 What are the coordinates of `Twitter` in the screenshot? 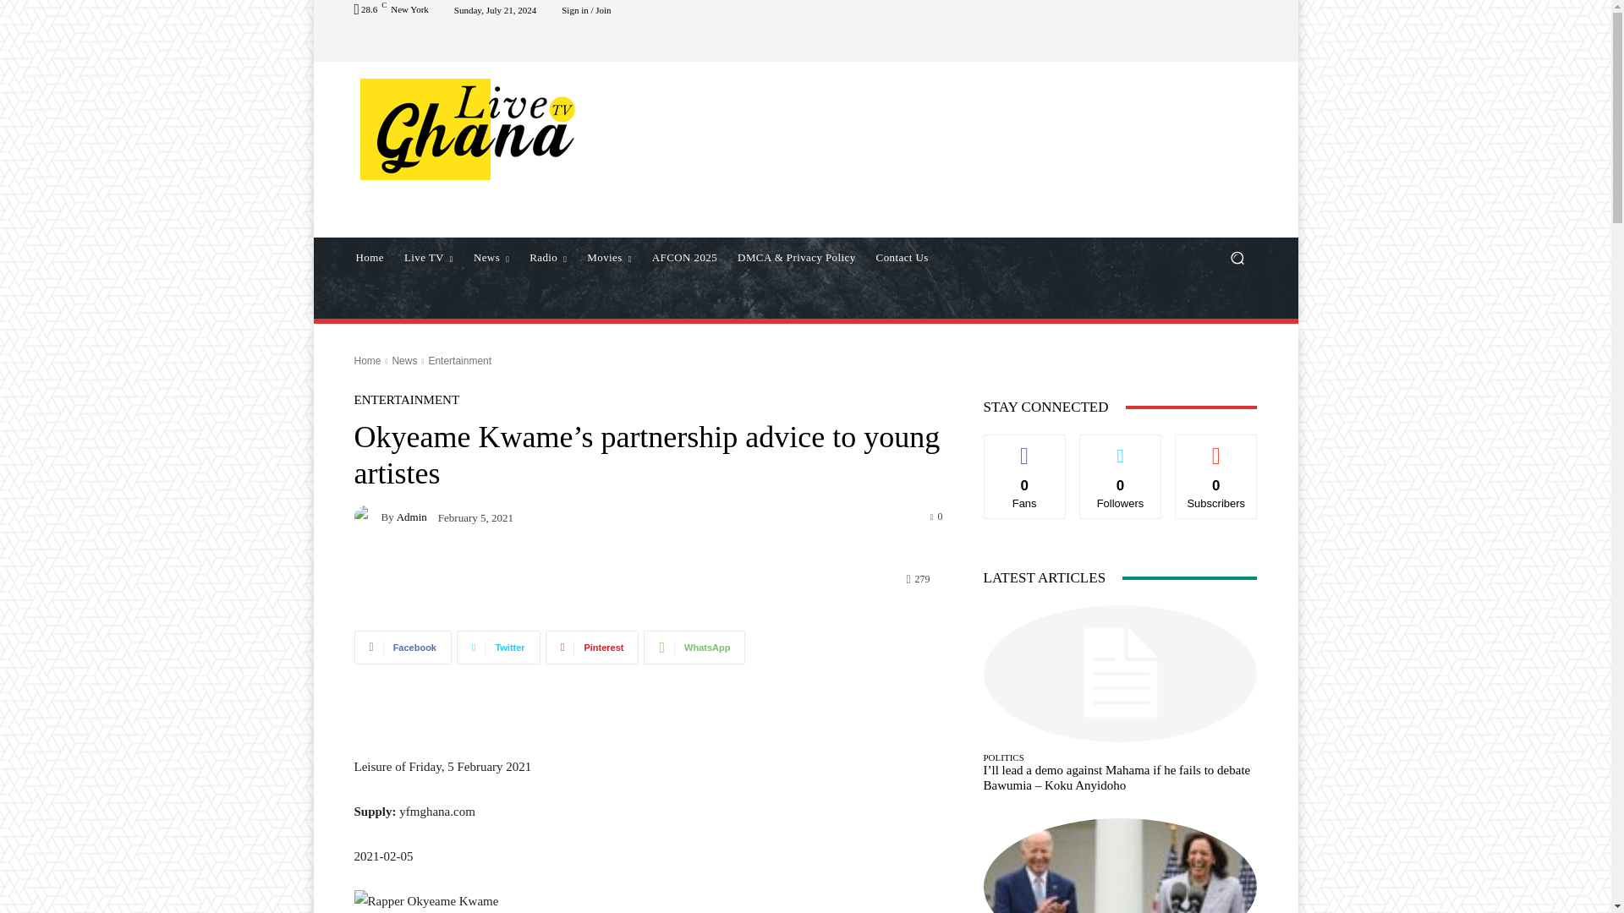 It's located at (498, 648).